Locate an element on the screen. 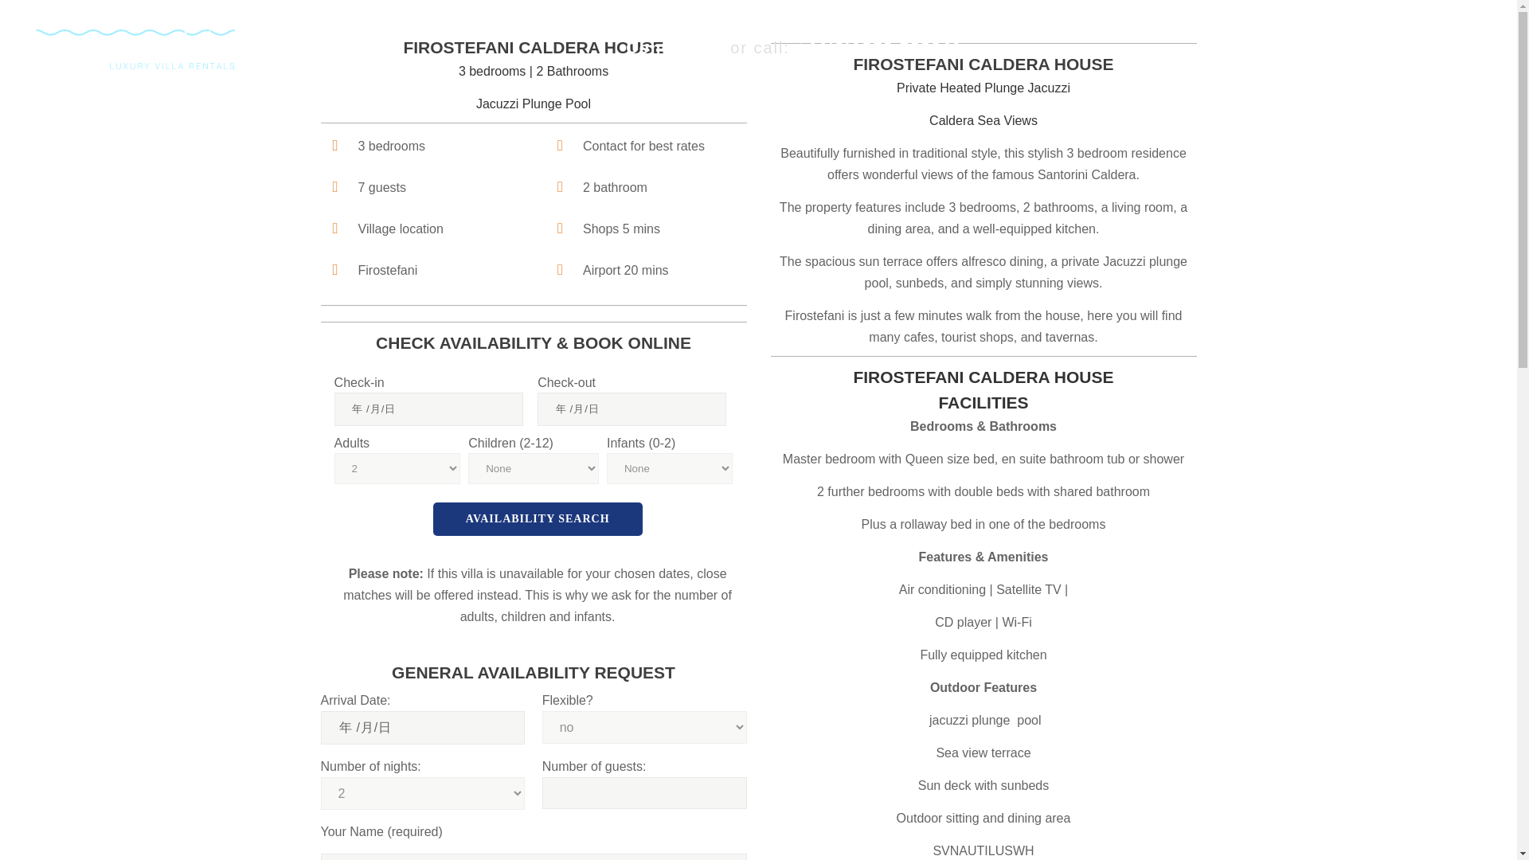  Contact us is located at coordinates (674, 48).